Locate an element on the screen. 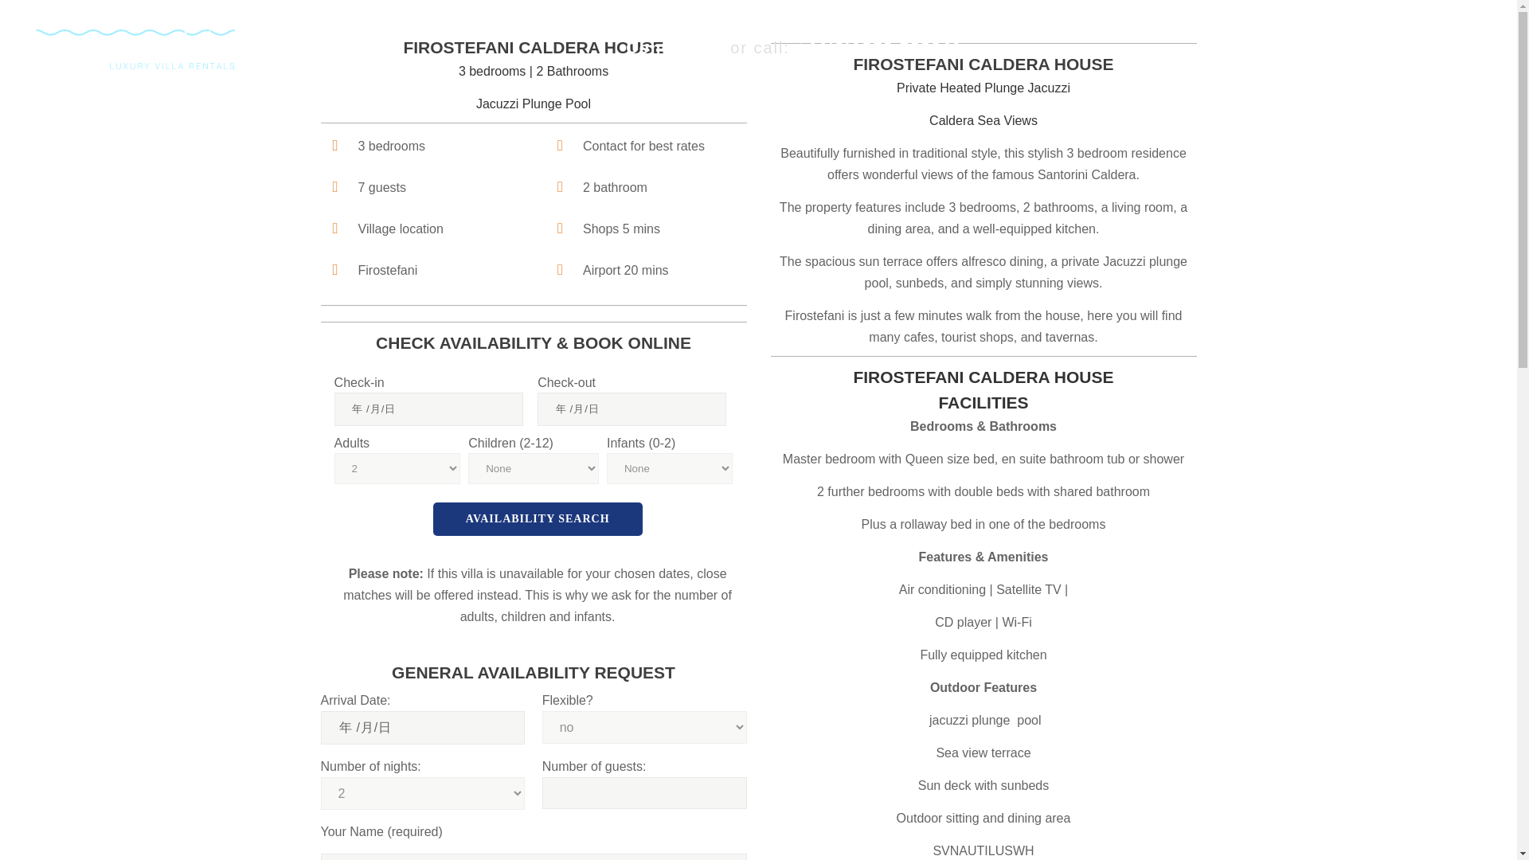  Contact us is located at coordinates (674, 48).